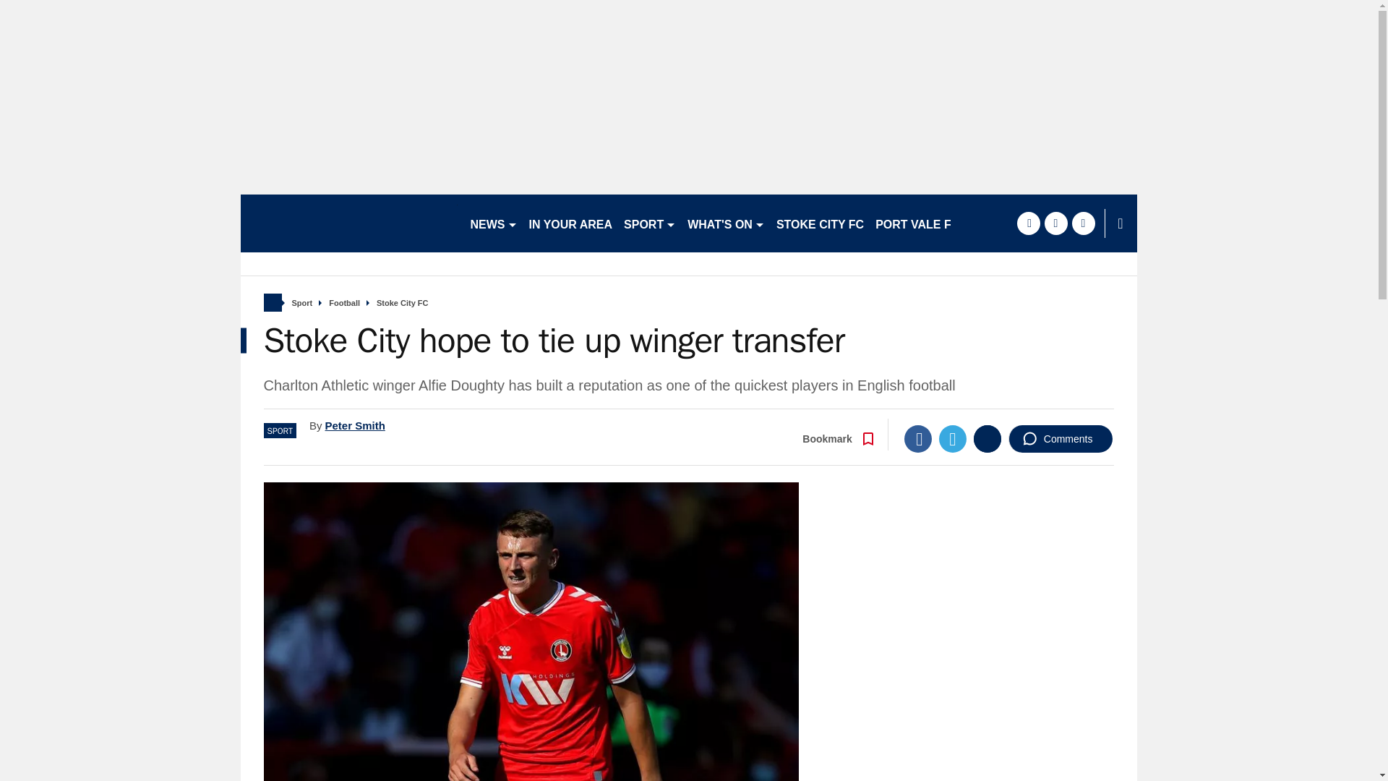 The height and width of the screenshot is (781, 1388). What do you see at coordinates (726, 223) in the screenshot?
I see `WHAT'S ON` at bounding box center [726, 223].